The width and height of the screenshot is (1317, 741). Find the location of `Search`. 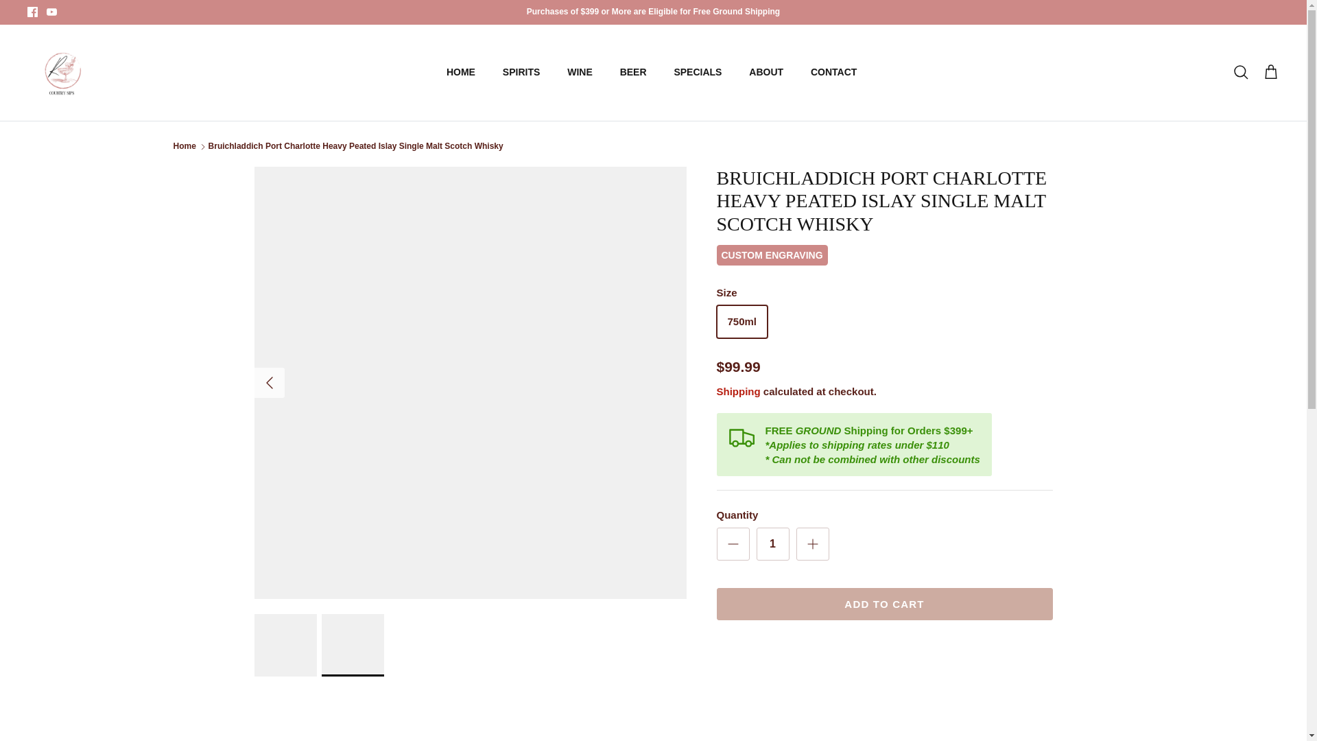

Search is located at coordinates (1240, 72).